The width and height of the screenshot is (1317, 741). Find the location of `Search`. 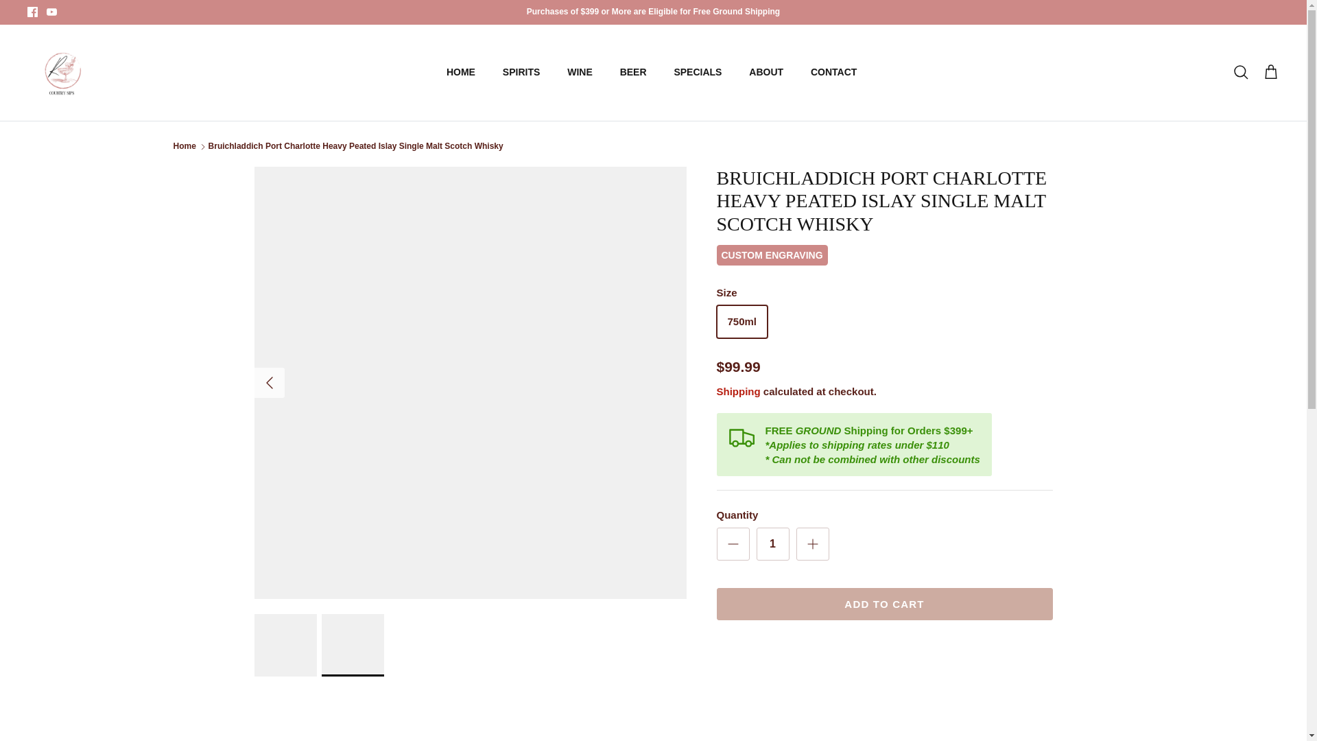

Search is located at coordinates (1240, 72).